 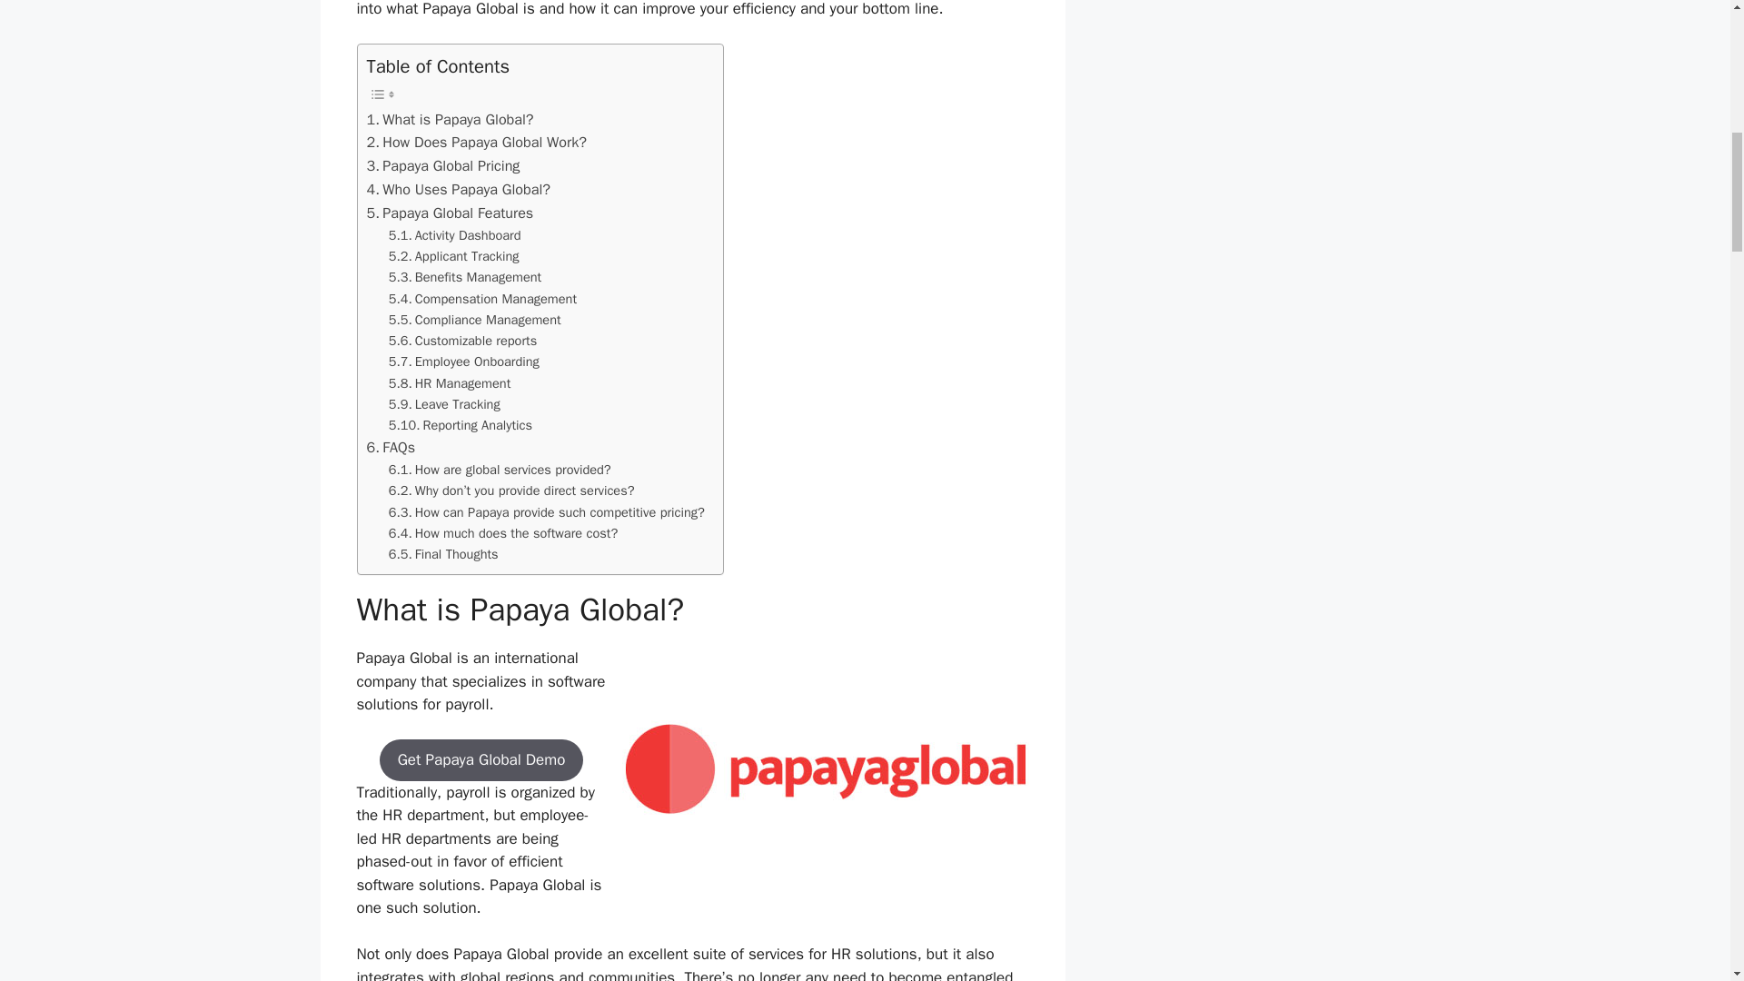 What do you see at coordinates (481, 759) in the screenshot?
I see `Get Papaya Global Demo` at bounding box center [481, 759].